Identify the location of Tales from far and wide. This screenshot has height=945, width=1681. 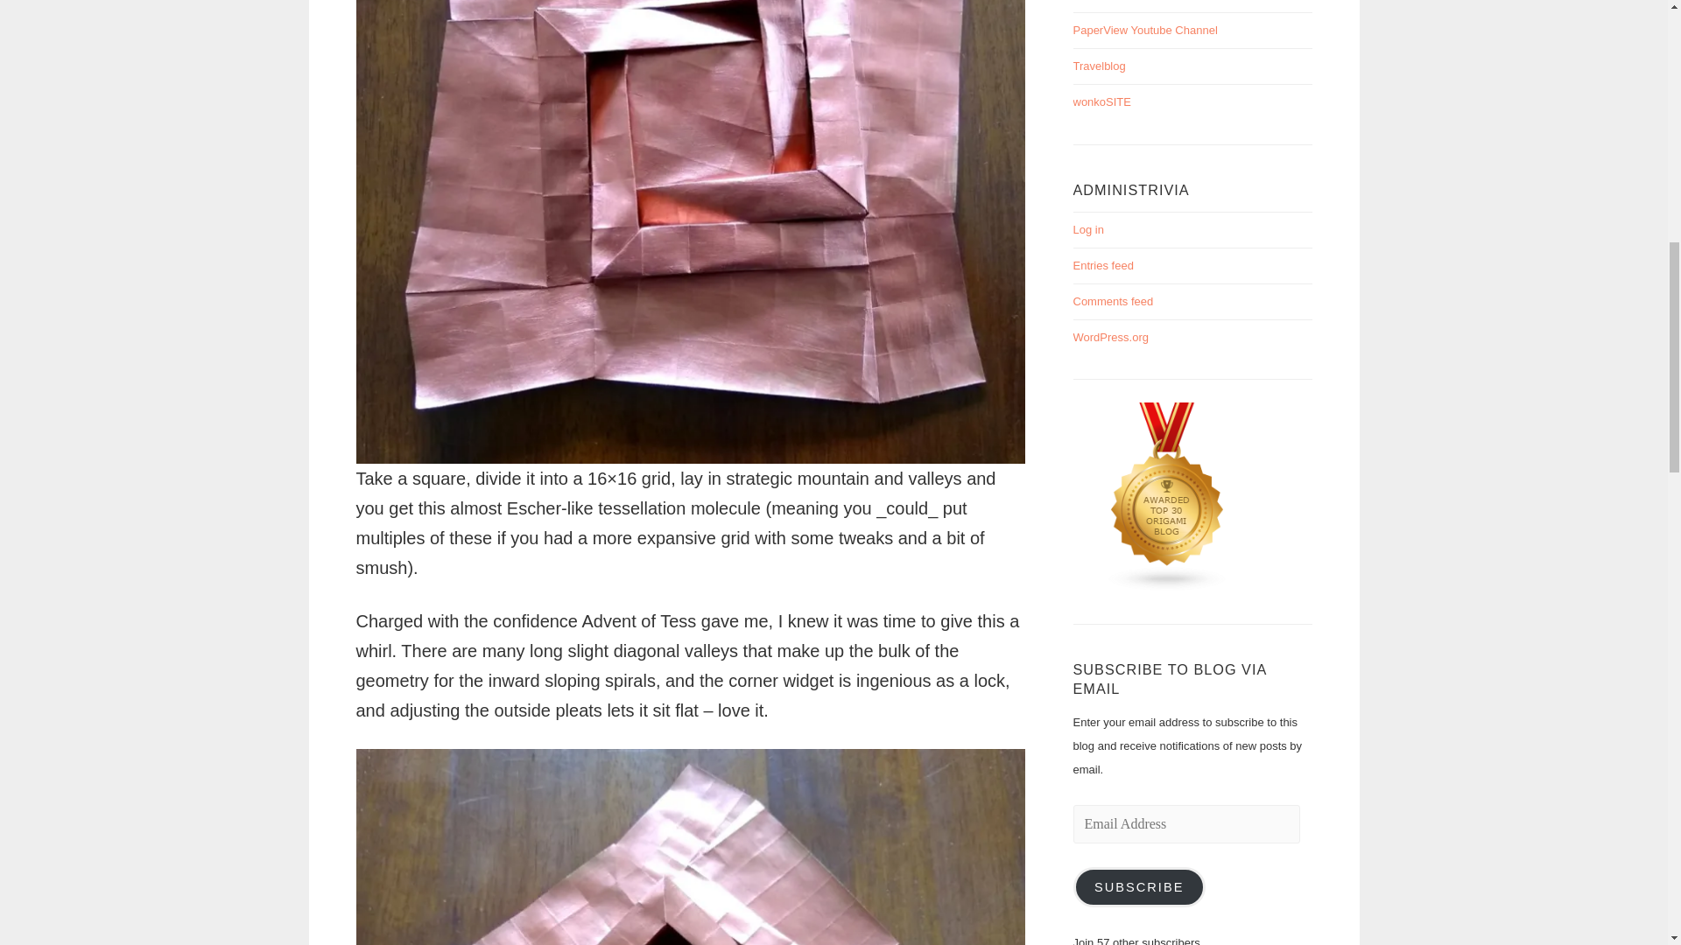
(1100, 66).